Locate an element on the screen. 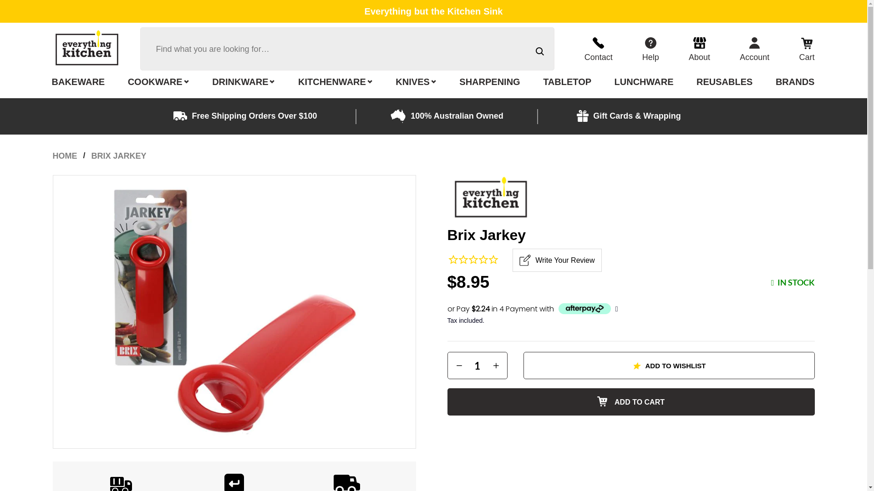 The width and height of the screenshot is (874, 491). Help is located at coordinates (651, 49).